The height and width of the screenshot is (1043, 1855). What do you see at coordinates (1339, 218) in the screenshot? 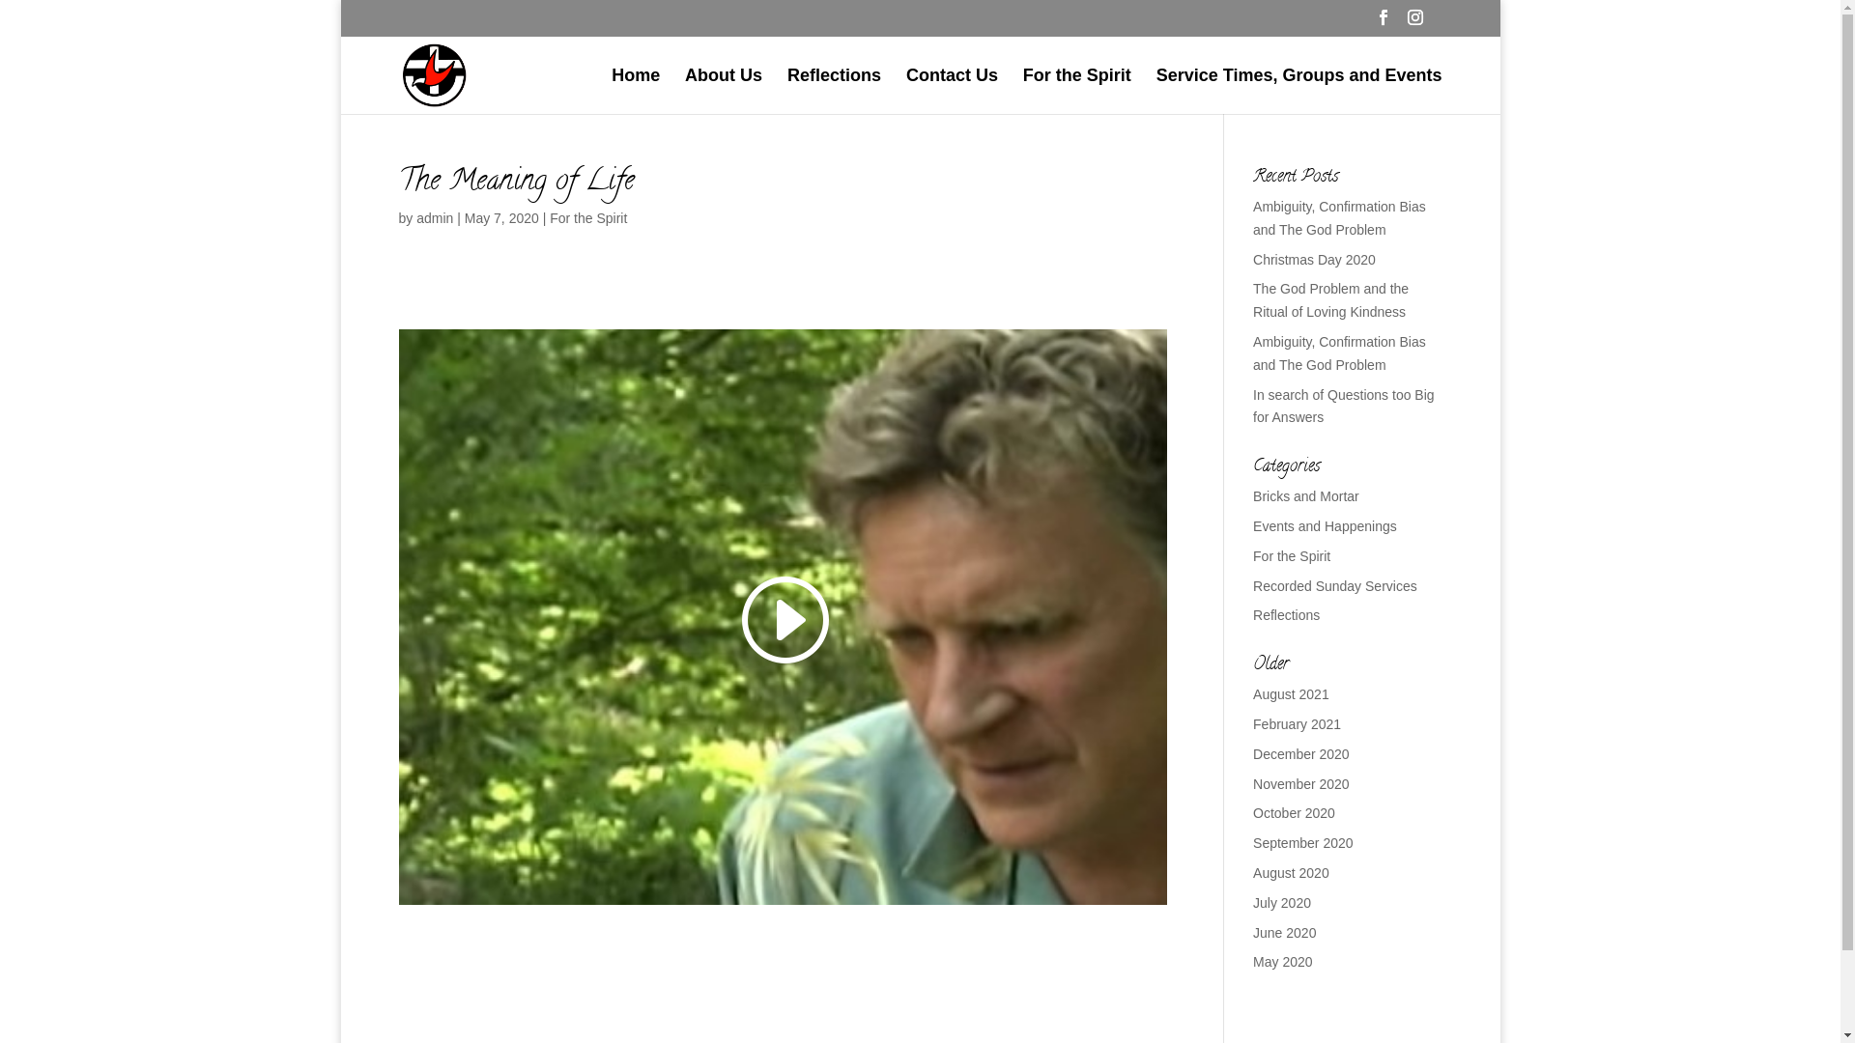
I see `Ambiguity, Confirmation Bias and The God Problem` at bounding box center [1339, 218].